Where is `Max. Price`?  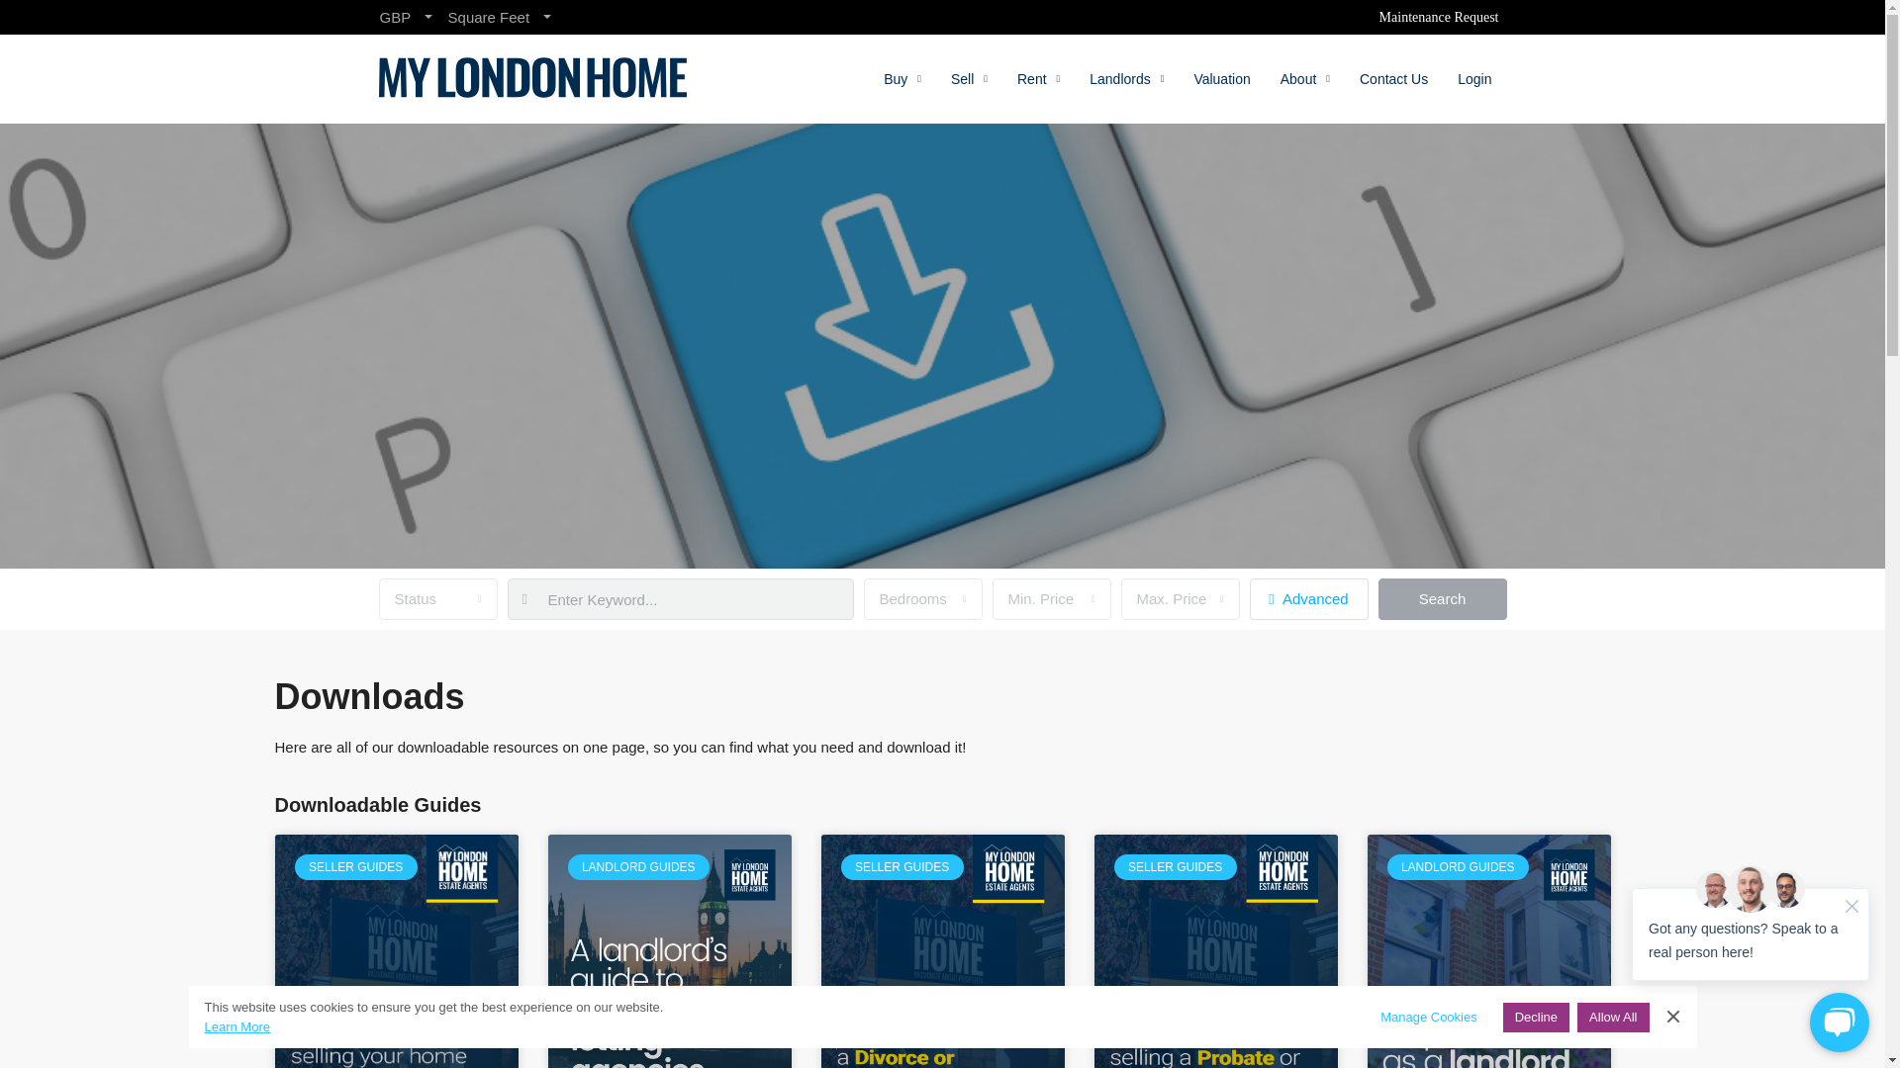
Max. Price is located at coordinates (1180, 599).